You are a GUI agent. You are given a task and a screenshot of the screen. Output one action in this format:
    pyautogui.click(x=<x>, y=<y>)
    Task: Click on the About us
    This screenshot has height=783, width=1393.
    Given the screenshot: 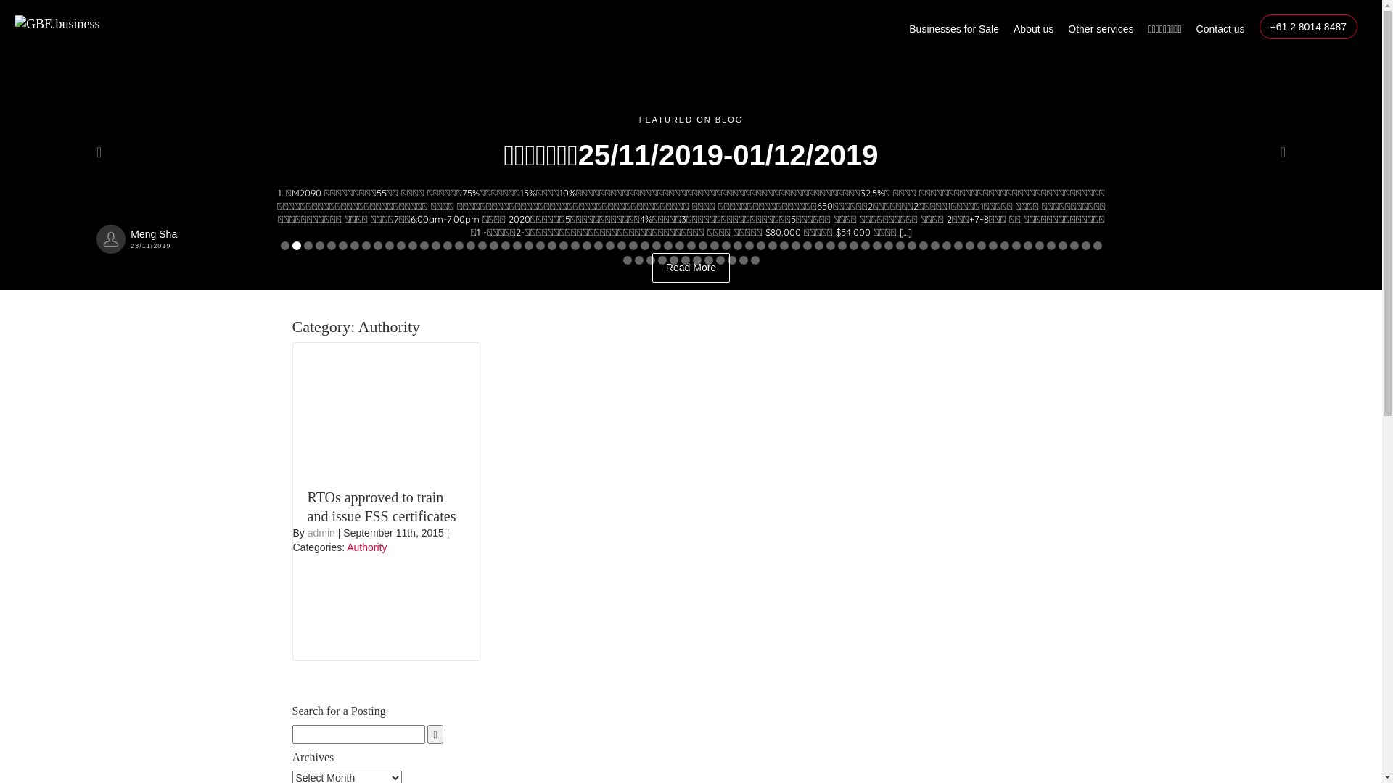 What is the action you would take?
    pyautogui.click(x=1033, y=33)
    